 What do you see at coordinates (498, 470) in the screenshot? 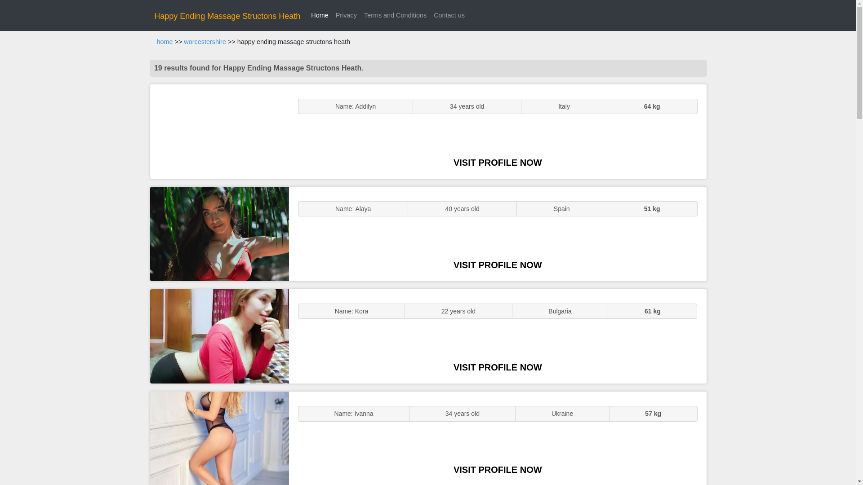
I see `VISIT PROFILE NOW` at bounding box center [498, 470].